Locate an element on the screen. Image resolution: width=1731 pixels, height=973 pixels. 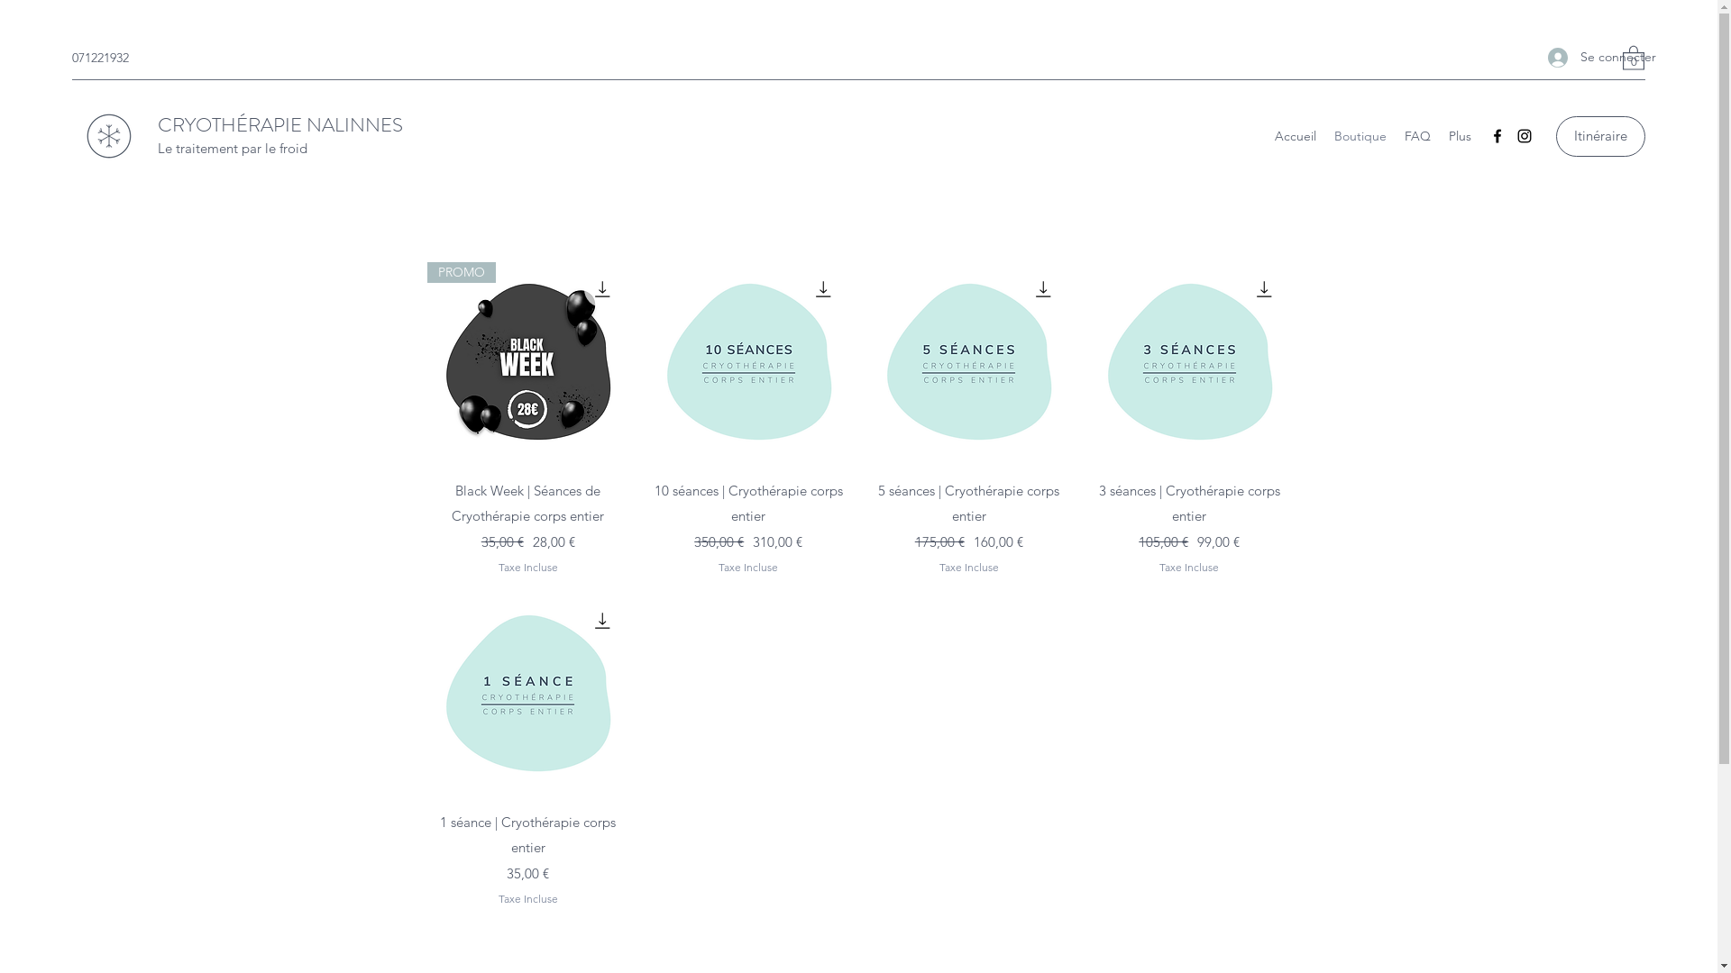
Se connecter is located at coordinates (1576, 58).